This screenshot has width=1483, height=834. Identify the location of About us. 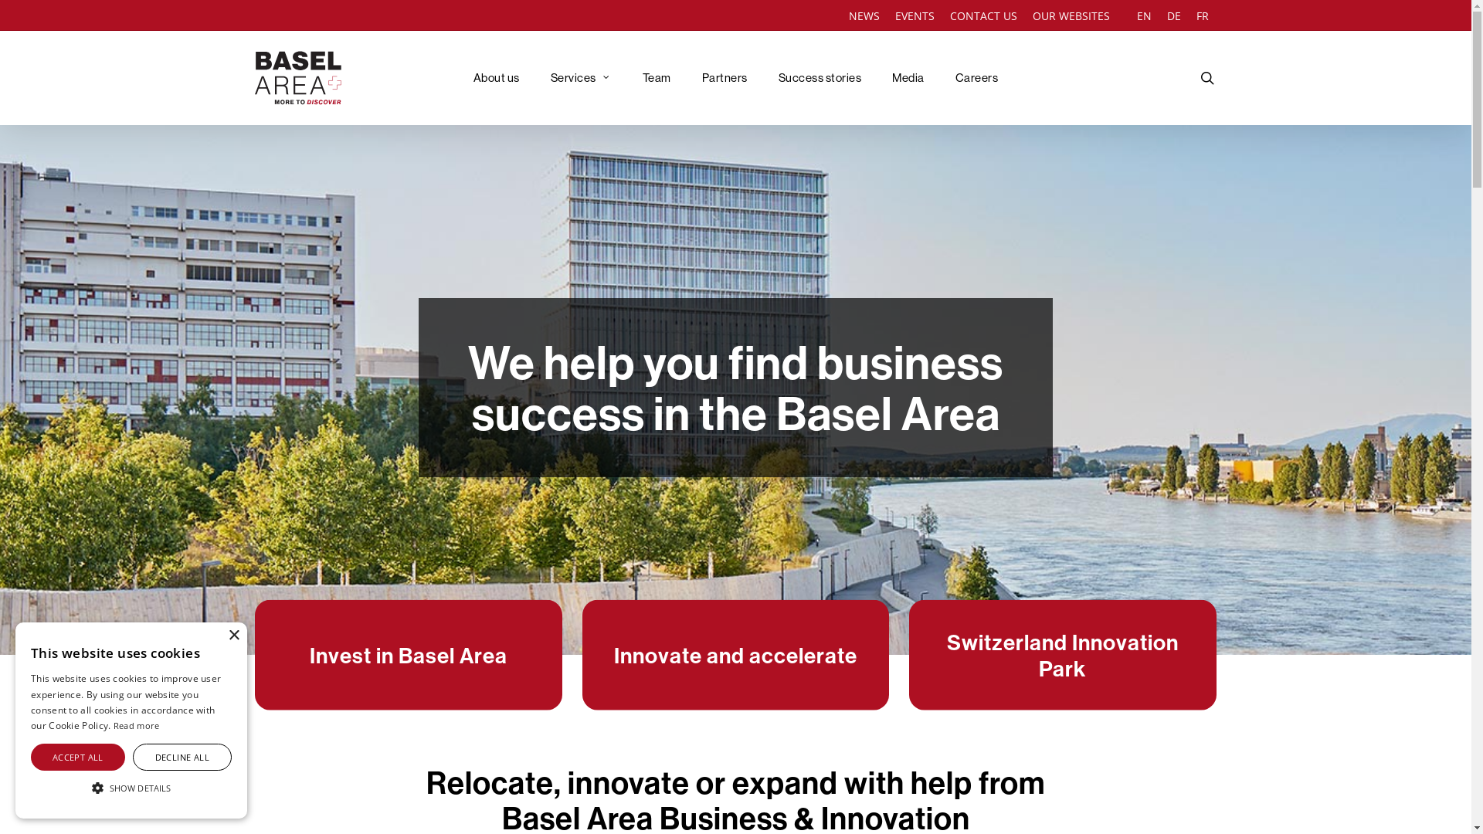
(497, 78).